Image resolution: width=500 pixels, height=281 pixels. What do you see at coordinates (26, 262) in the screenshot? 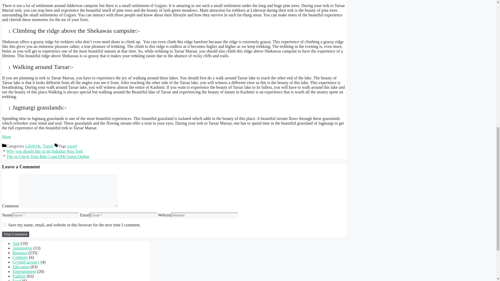
I see `CryptoCurrency` at bounding box center [26, 262].